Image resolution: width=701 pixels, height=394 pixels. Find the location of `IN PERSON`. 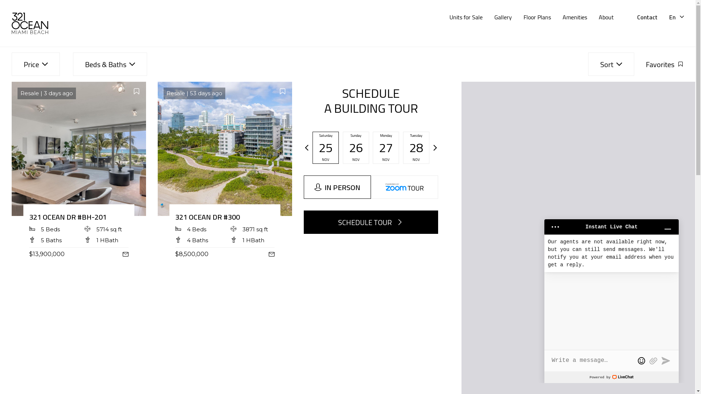

IN PERSON is located at coordinates (337, 187).